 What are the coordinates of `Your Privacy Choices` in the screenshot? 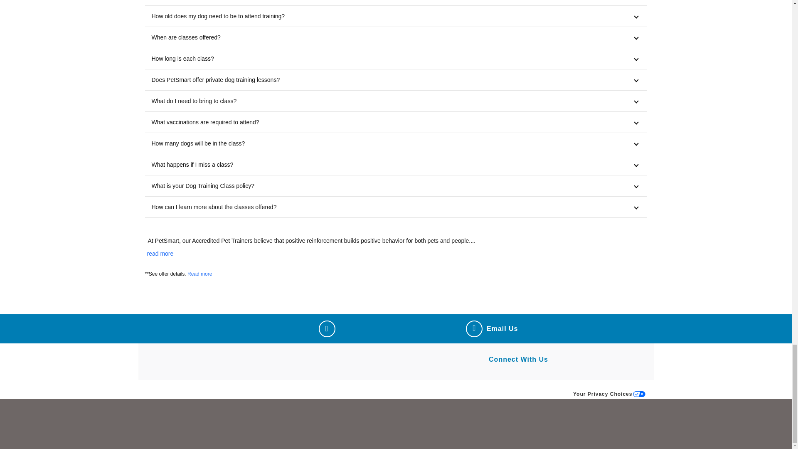 It's located at (609, 394).